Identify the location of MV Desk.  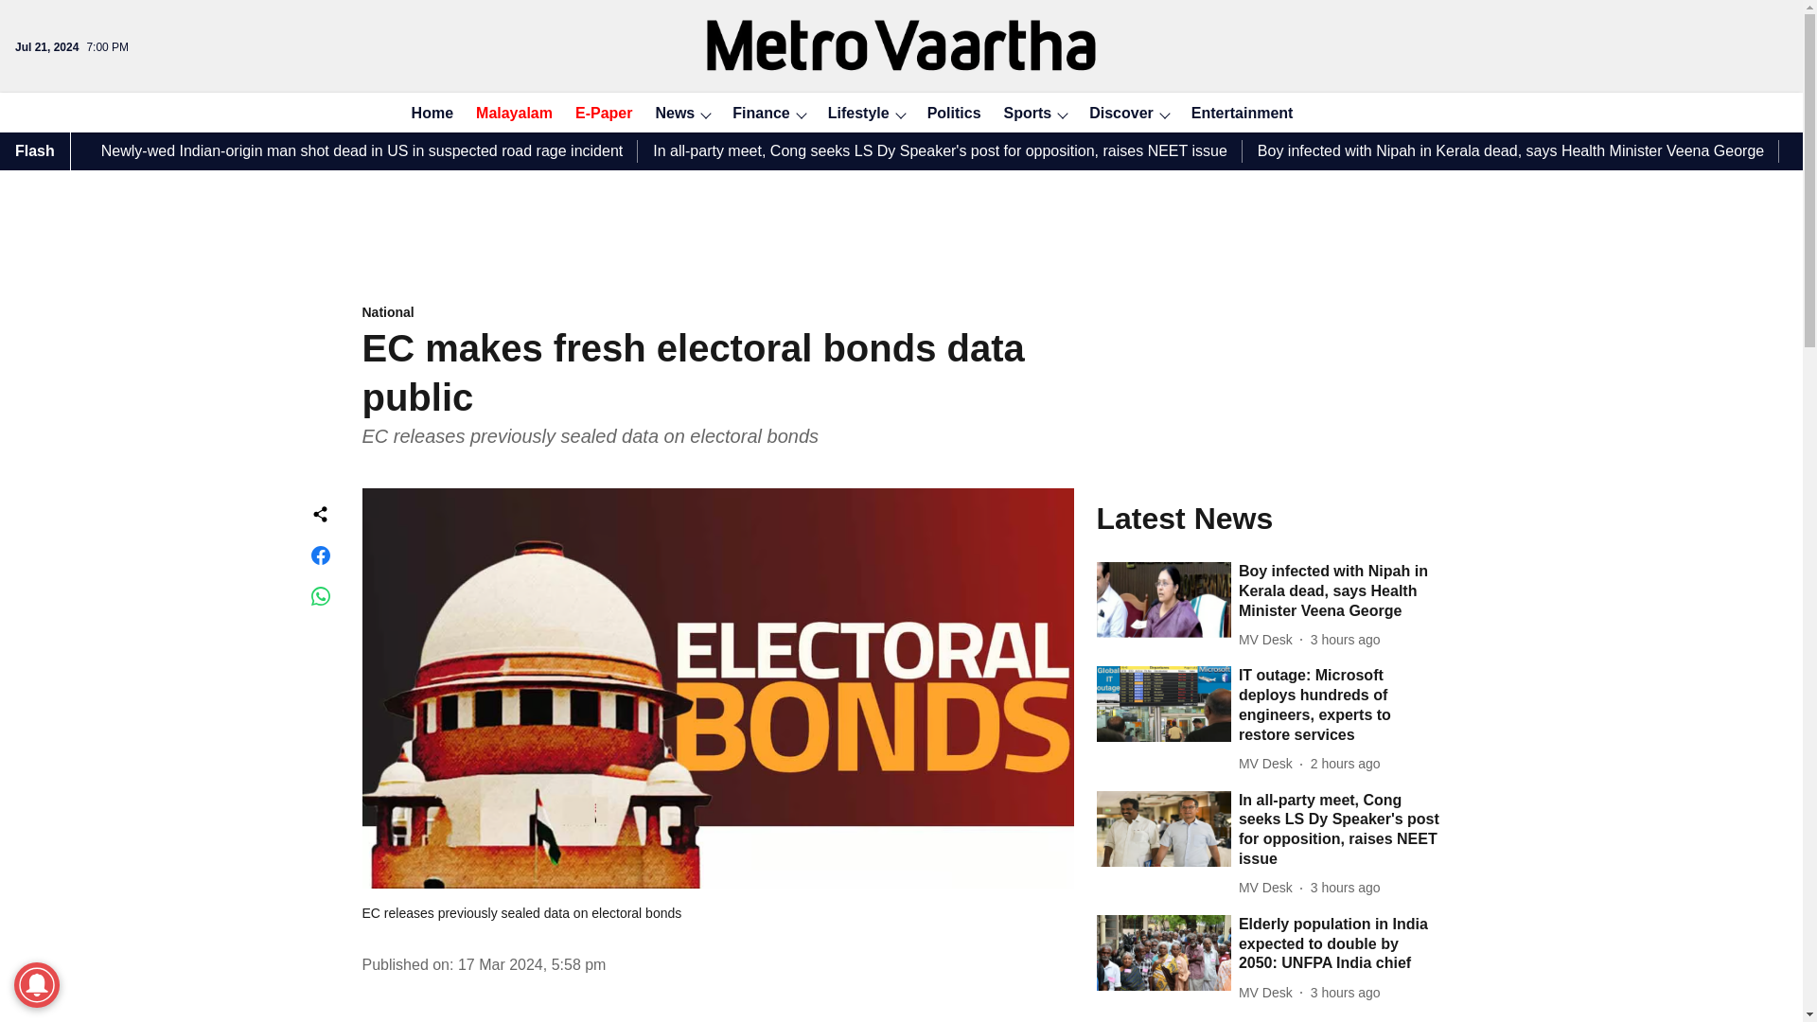
(1270, 640).